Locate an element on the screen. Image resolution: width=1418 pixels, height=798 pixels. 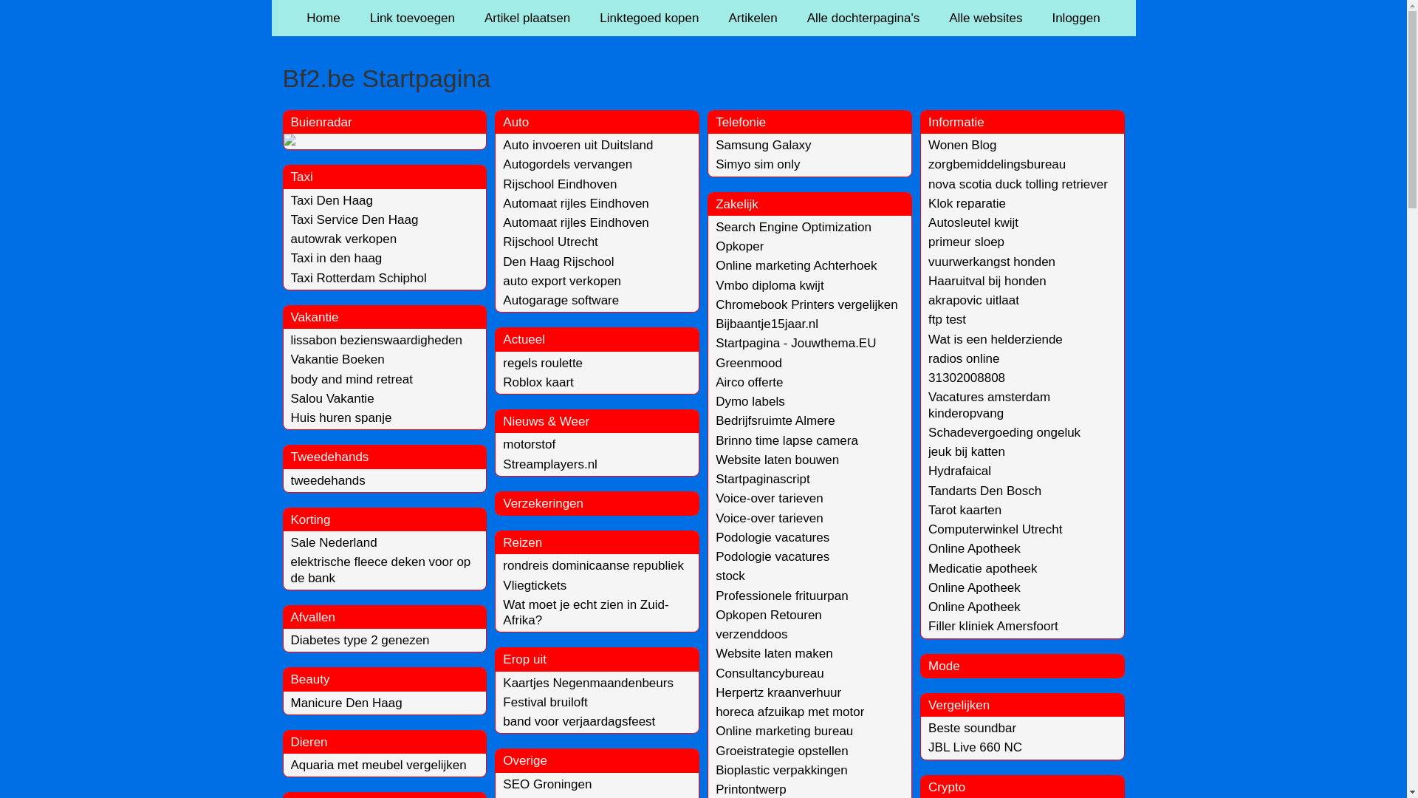
Erop uit is located at coordinates (524, 659).